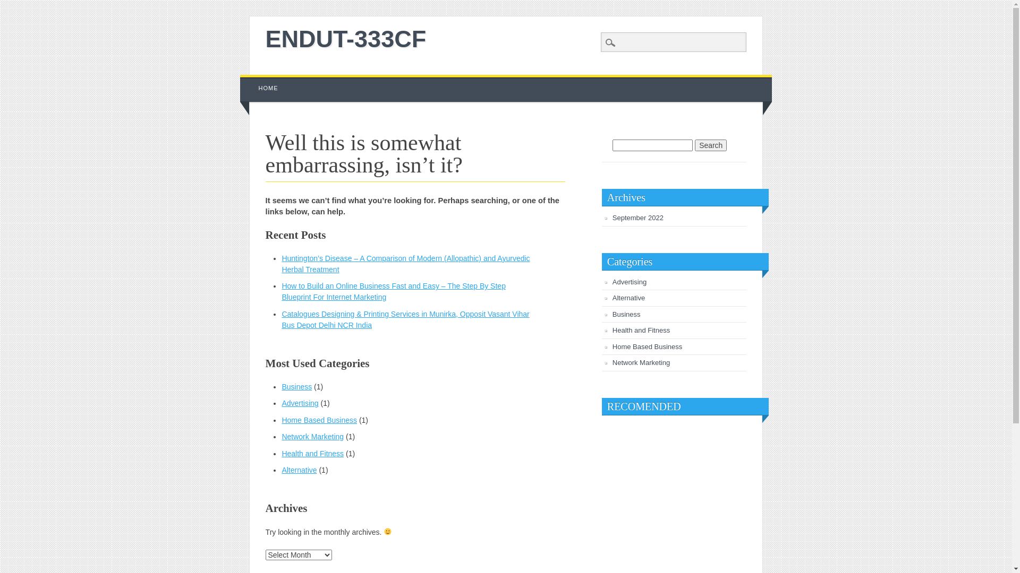  What do you see at coordinates (638, 218) in the screenshot?
I see `September 2022` at bounding box center [638, 218].